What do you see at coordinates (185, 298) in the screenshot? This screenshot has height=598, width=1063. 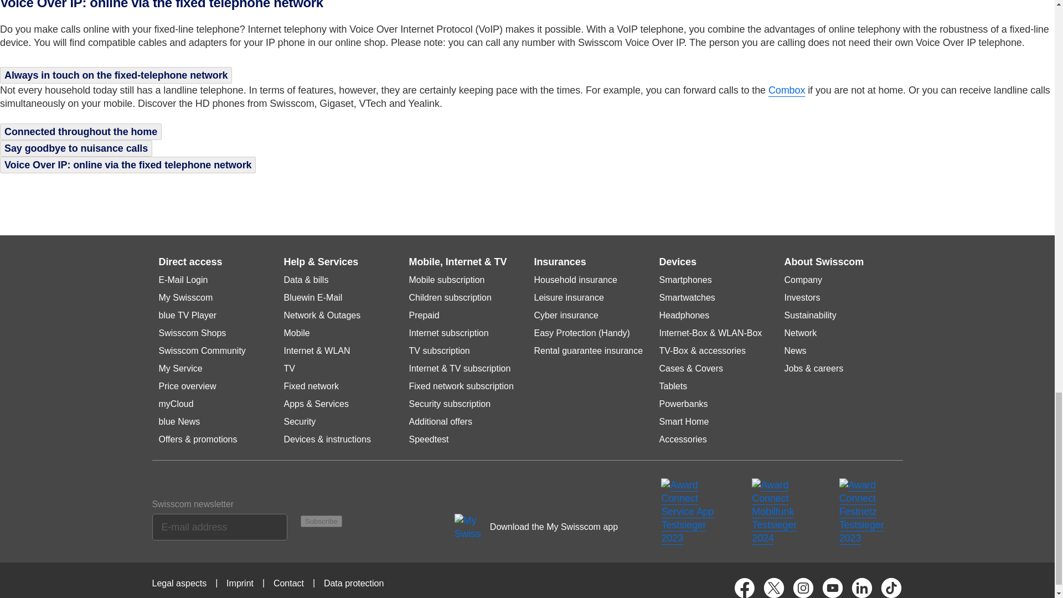 I see `My Swisscom` at bounding box center [185, 298].